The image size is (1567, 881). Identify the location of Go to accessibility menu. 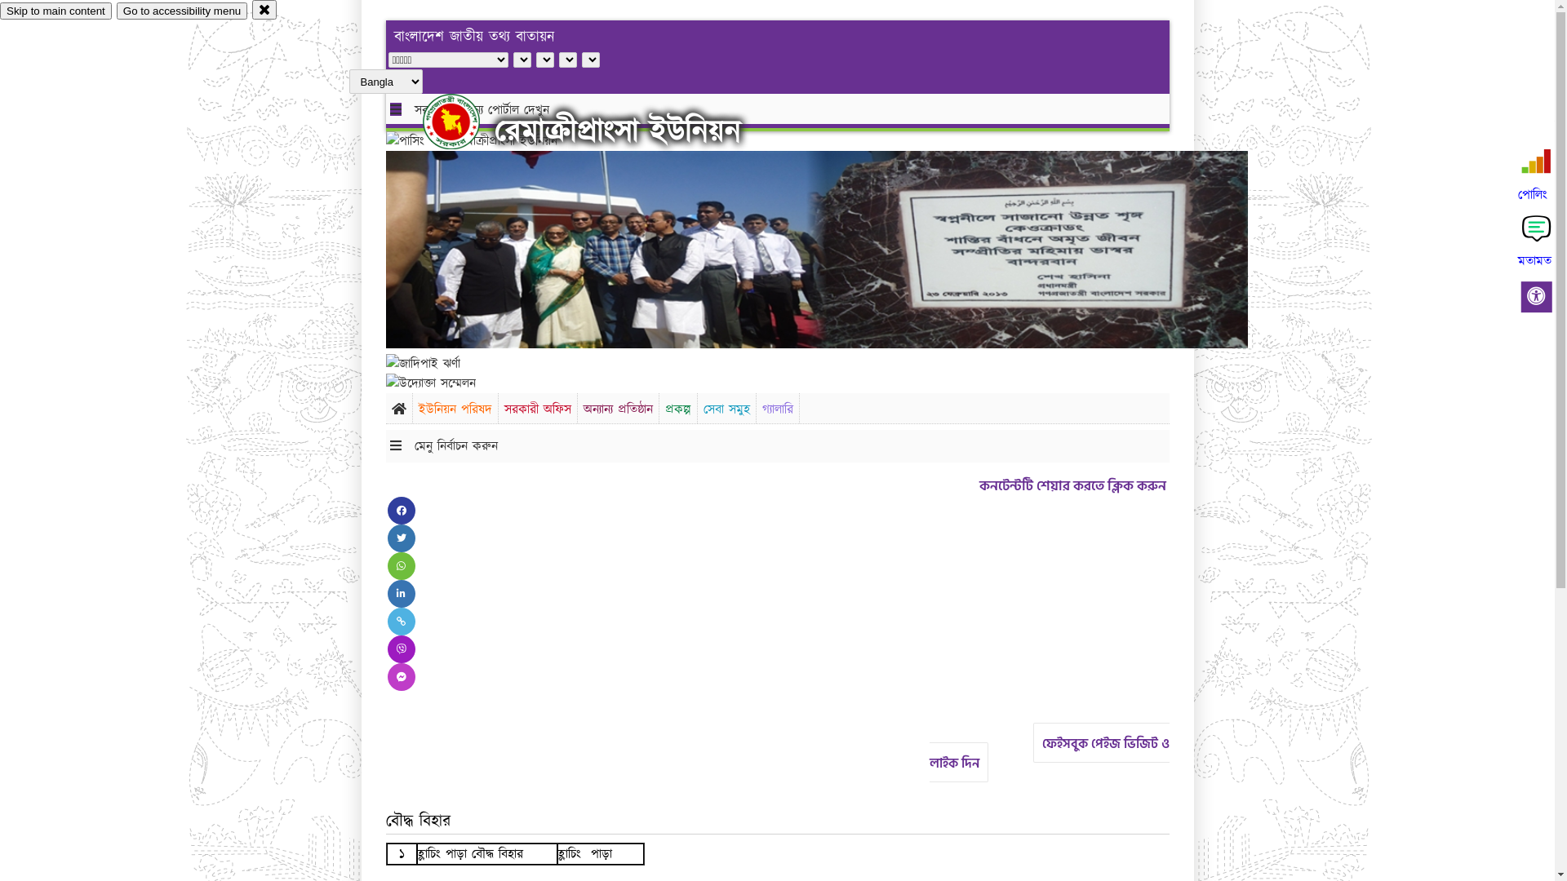
(182, 11).